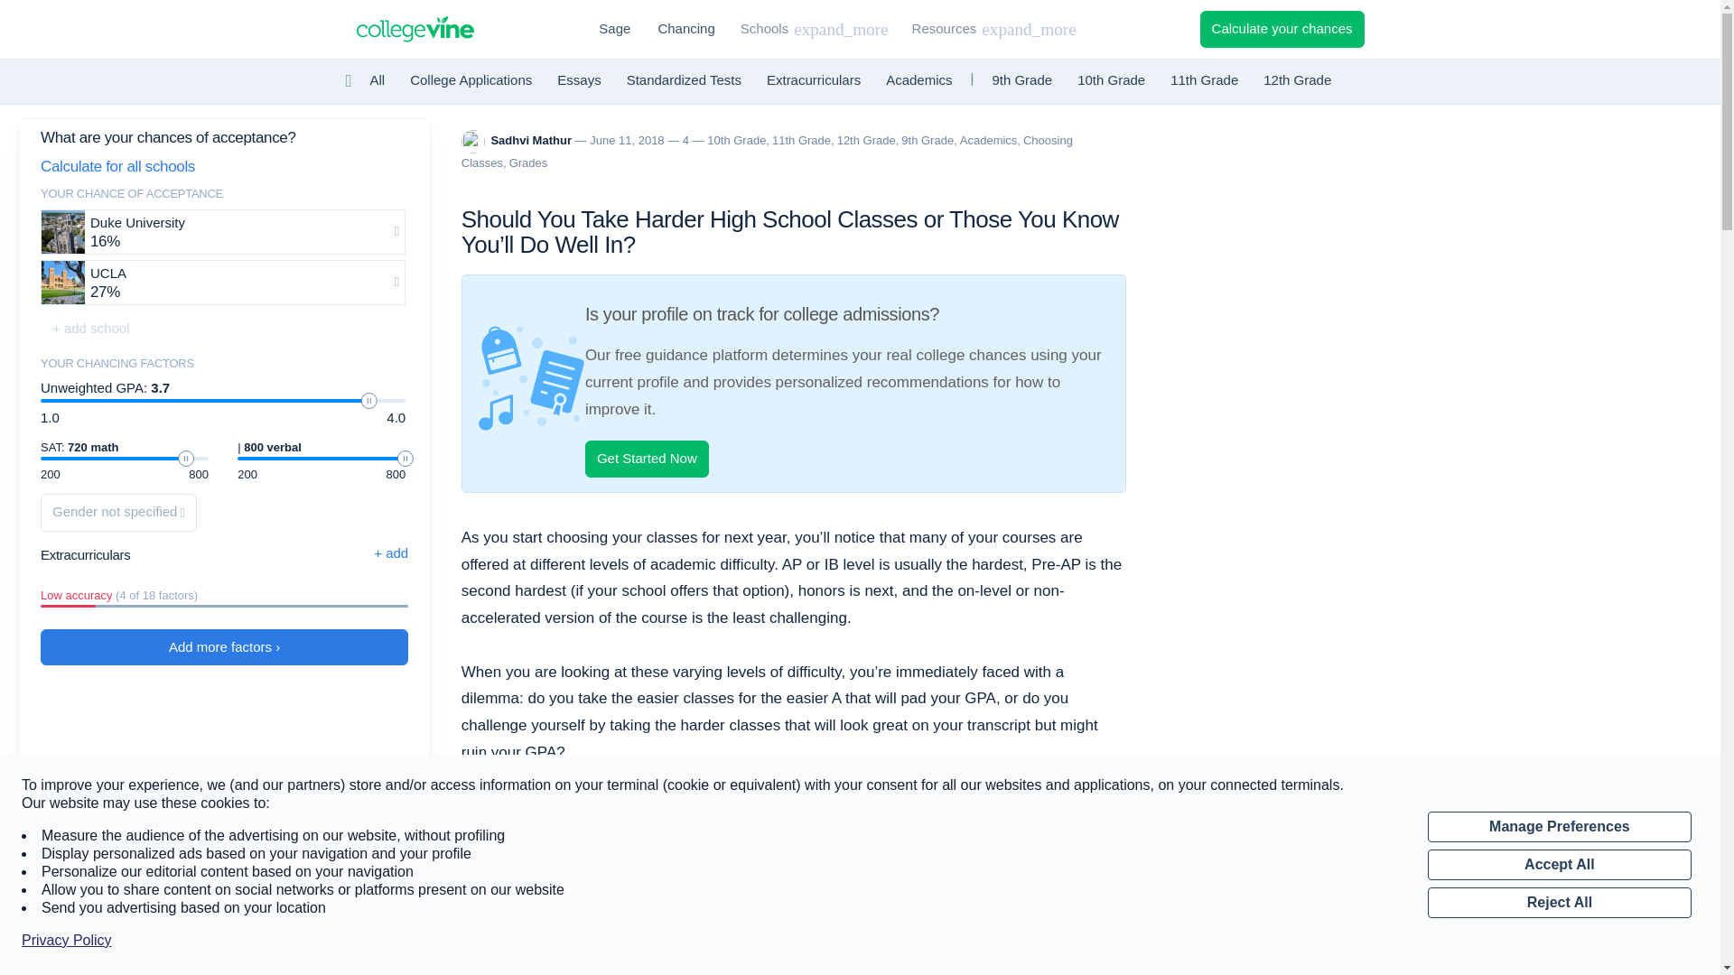 This screenshot has height=975, width=1734. I want to click on Essays, so click(578, 81).